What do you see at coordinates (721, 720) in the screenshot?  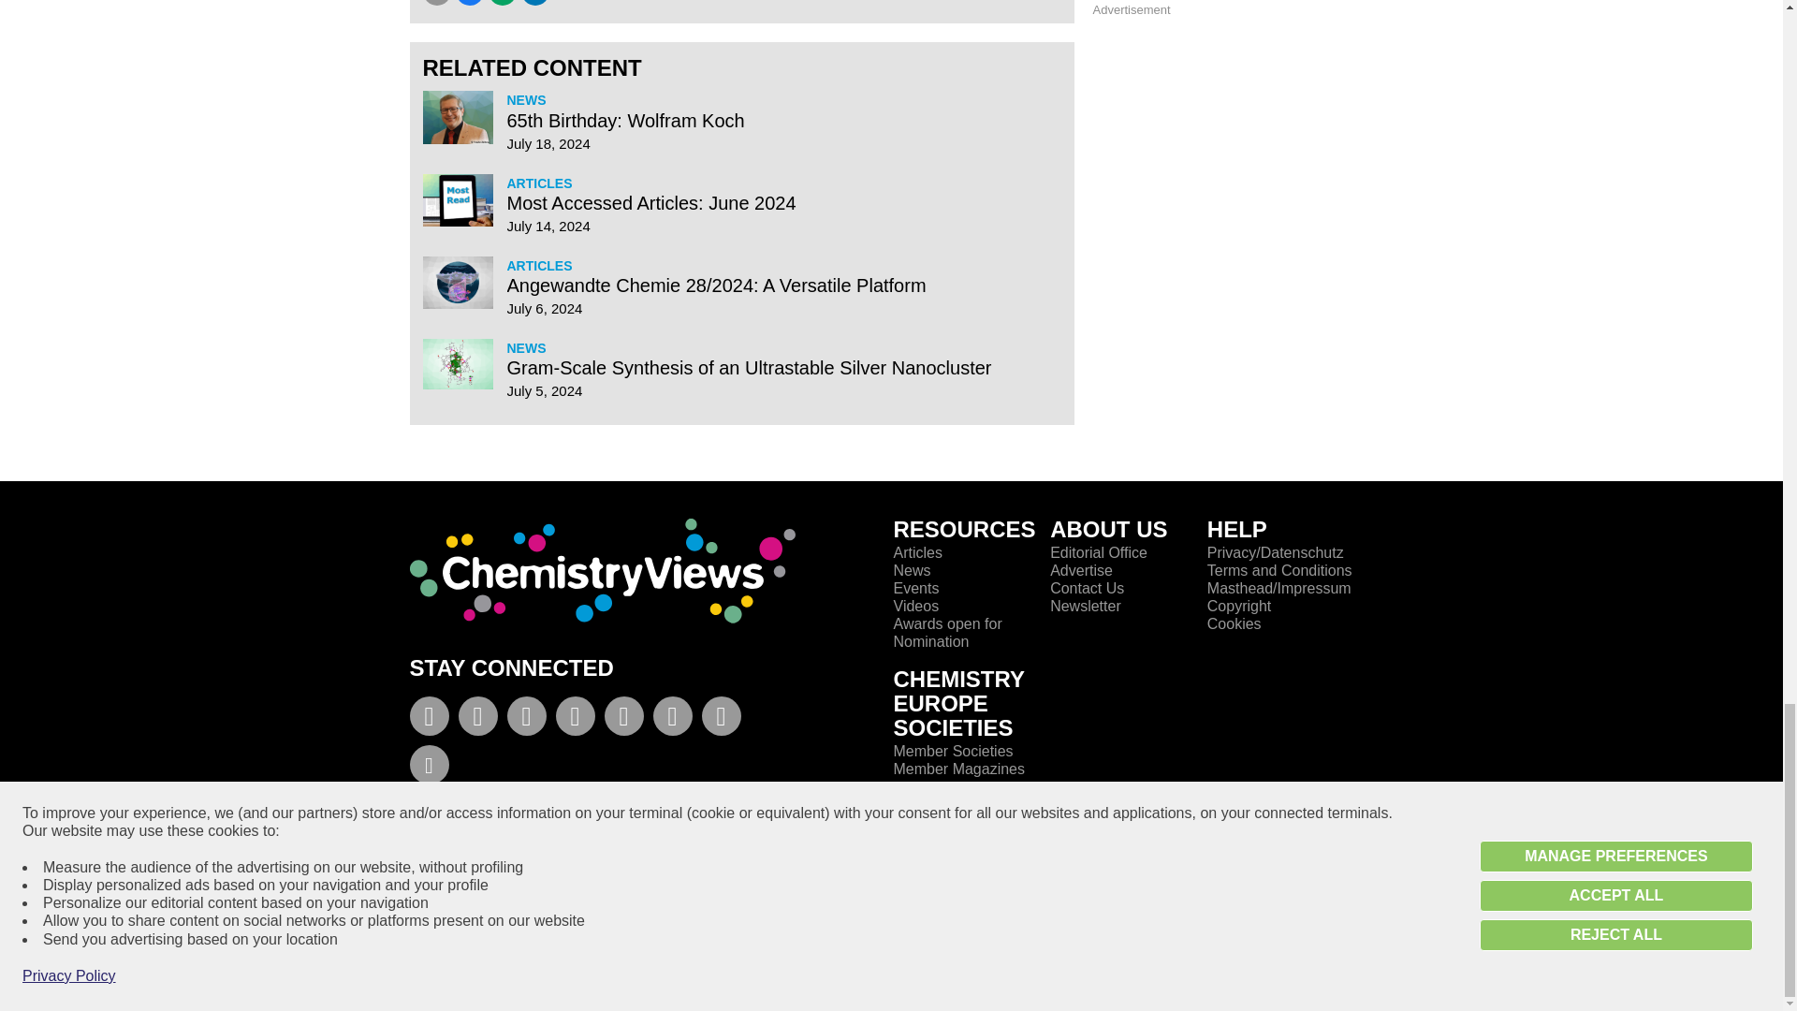 I see `Mastodon` at bounding box center [721, 720].